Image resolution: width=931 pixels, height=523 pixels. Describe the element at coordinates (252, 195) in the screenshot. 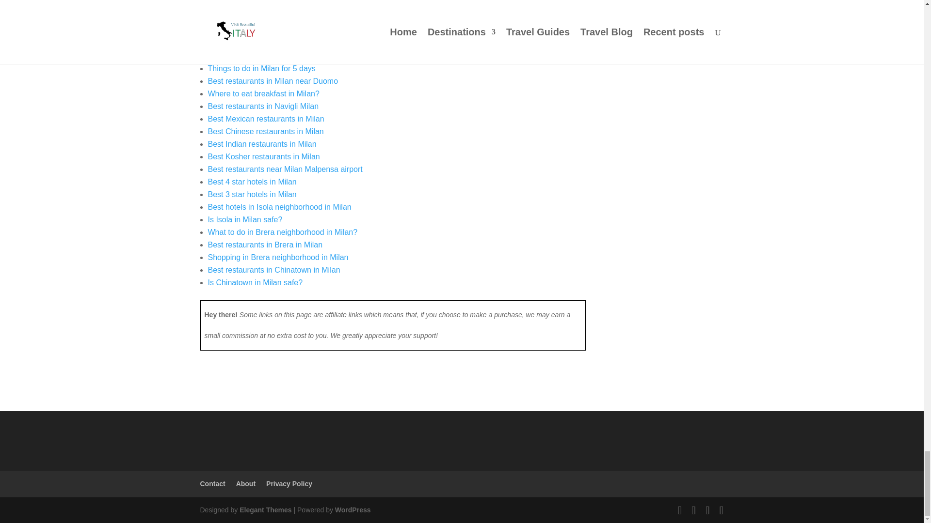

I see `Best 3 star hotels in Milan` at that location.